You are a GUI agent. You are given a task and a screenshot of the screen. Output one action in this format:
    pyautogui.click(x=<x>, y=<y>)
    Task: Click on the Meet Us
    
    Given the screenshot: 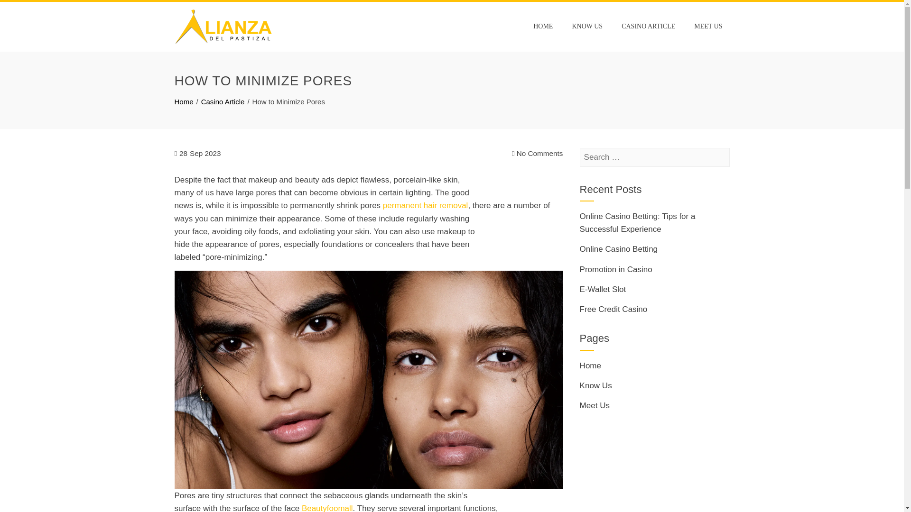 What is the action you would take?
    pyautogui.click(x=594, y=405)
    